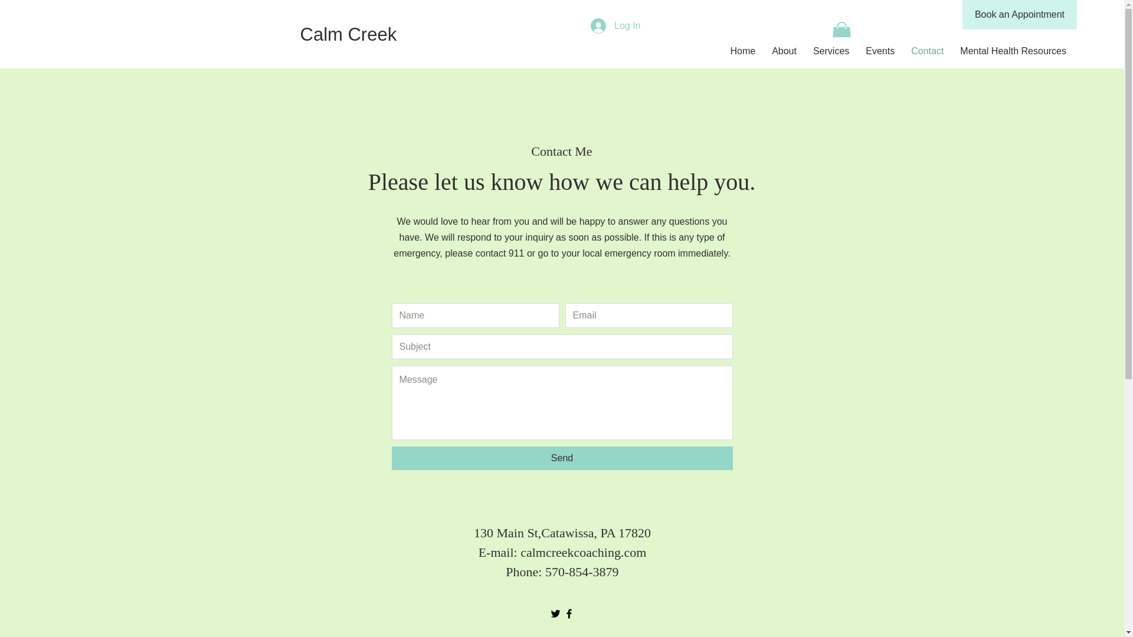 This screenshot has height=637, width=1133. Describe the element at coordinates (927, 51) in the screenshot. I see `Contact` at that location.